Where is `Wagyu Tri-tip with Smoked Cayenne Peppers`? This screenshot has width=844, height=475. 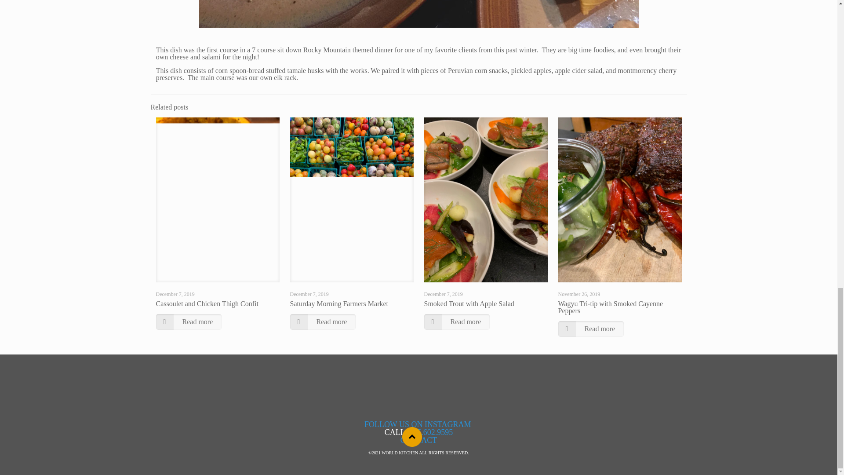 Wagyu Tri-tip with Smoked Cayenne Peppers is located at coordinates (611, 307).